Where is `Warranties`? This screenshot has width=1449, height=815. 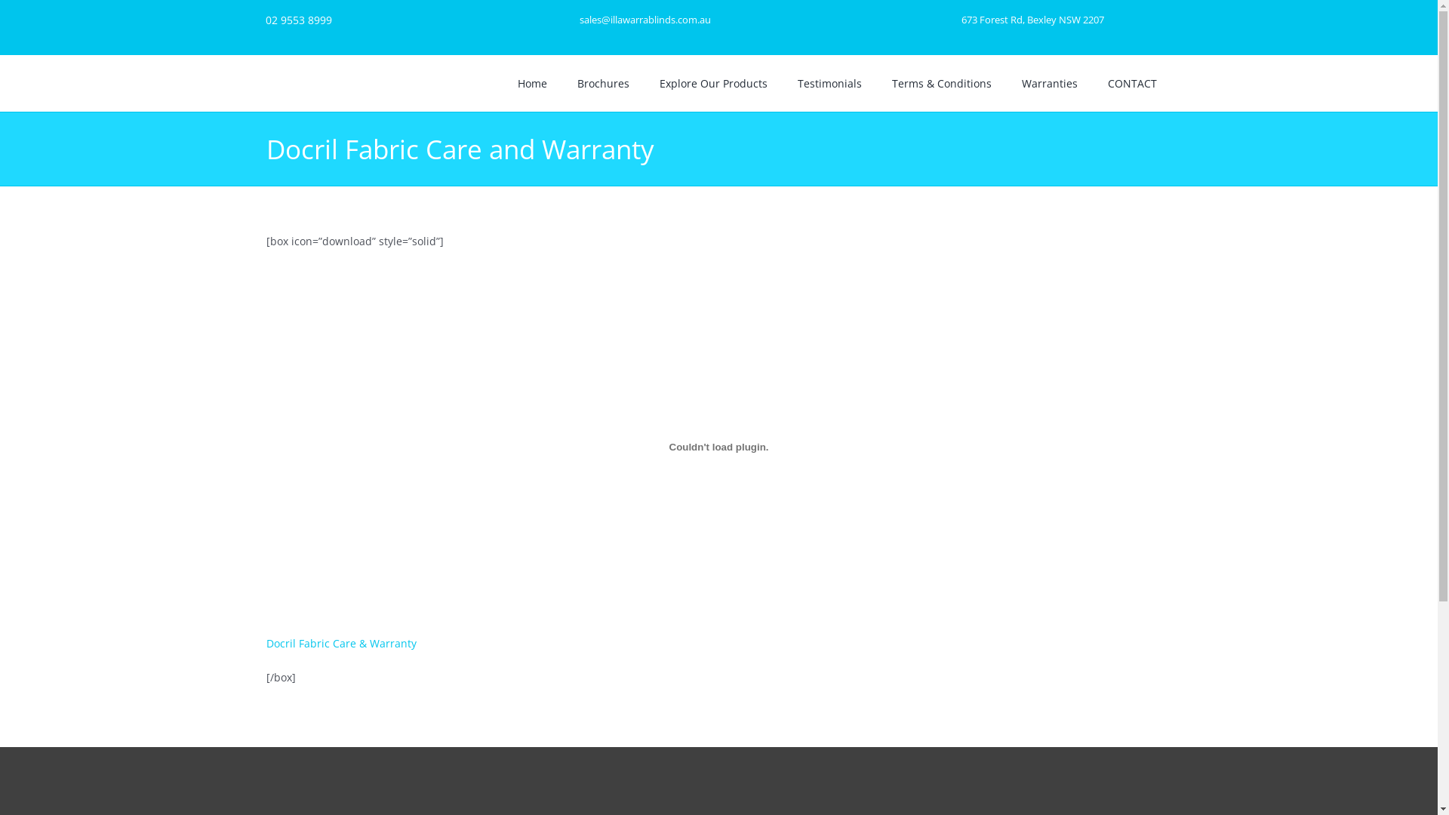 Warranties is located at coordinates (1050, 83).